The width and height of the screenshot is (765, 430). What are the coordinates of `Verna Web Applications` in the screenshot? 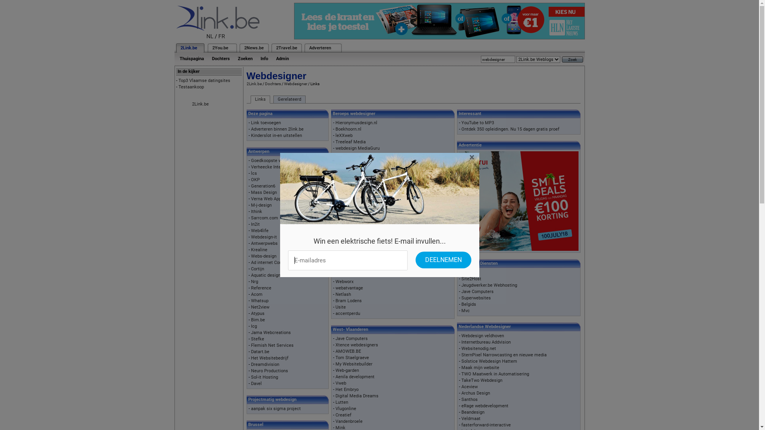 It's located at (275, 199).